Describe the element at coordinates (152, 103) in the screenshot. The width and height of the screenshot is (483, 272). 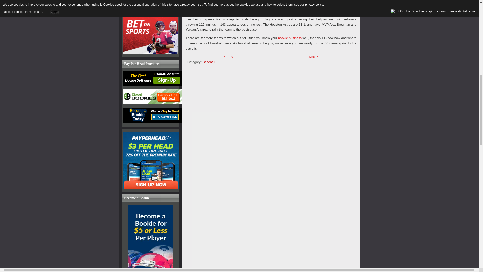
I see `RealBookies.com Pay Per Head` at that location.